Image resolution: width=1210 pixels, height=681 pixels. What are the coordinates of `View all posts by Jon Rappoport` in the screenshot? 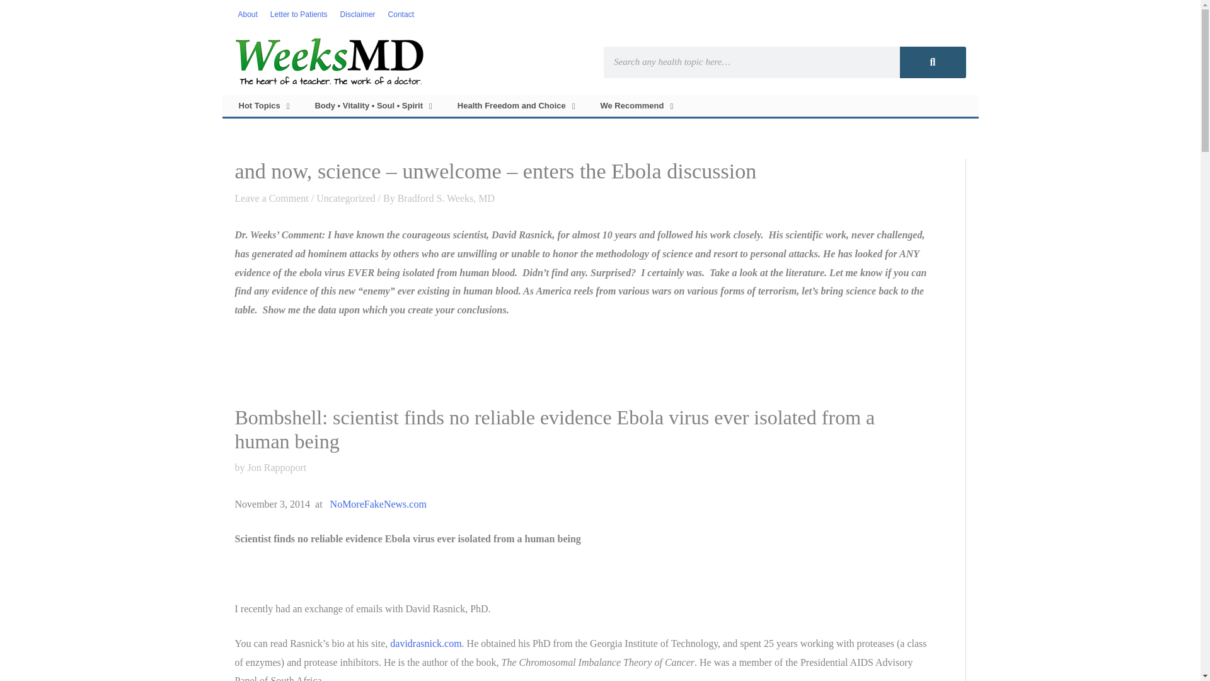 It's located at (276, 467).